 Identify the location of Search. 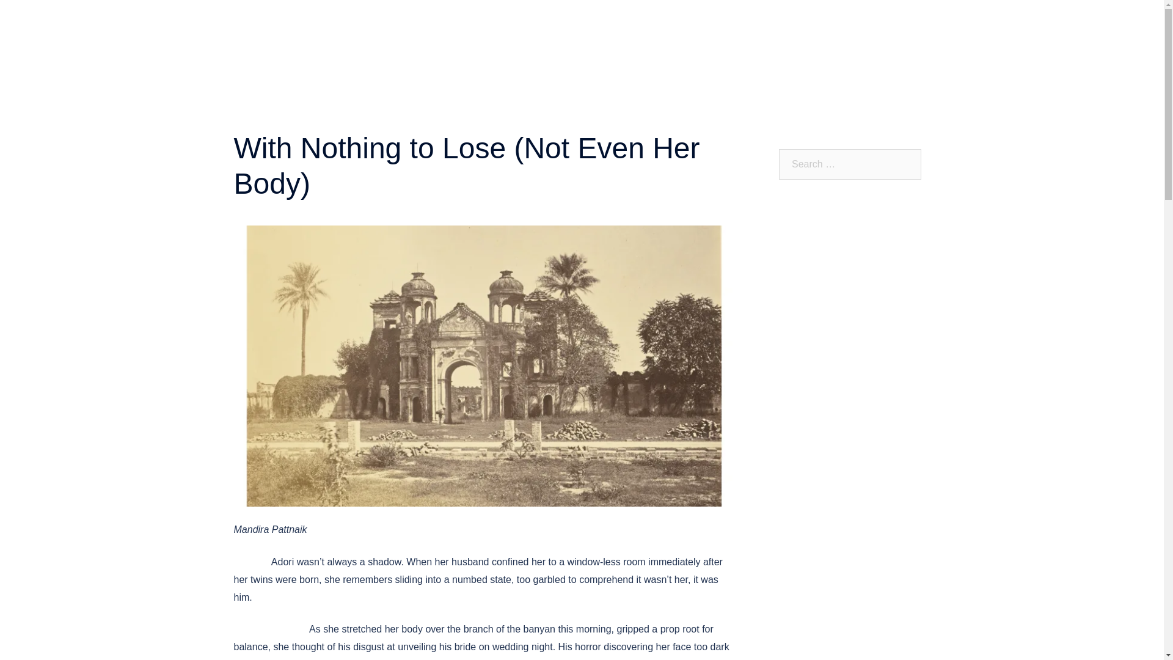
(26, 15).